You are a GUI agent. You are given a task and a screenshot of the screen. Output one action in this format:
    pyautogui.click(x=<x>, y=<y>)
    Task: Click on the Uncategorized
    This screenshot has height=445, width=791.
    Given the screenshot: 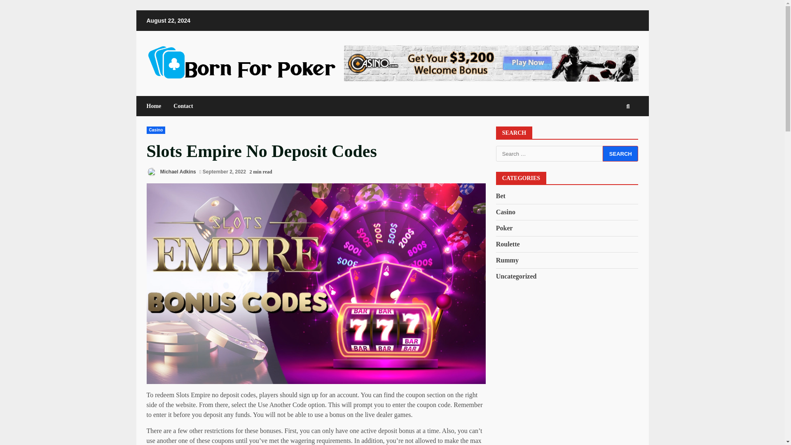 What is the action you would take?
    pyautogui.click(x=516, y=276)
    